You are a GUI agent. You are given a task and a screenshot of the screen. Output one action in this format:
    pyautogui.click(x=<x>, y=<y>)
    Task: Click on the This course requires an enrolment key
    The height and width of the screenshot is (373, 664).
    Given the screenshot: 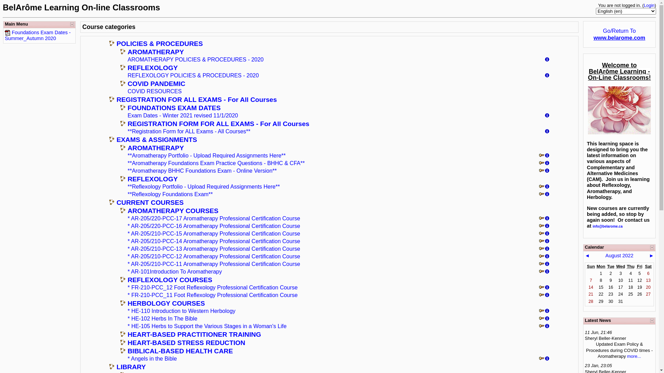 What is the action you would take?
    pyautogui.click(x=542, y=187)
    